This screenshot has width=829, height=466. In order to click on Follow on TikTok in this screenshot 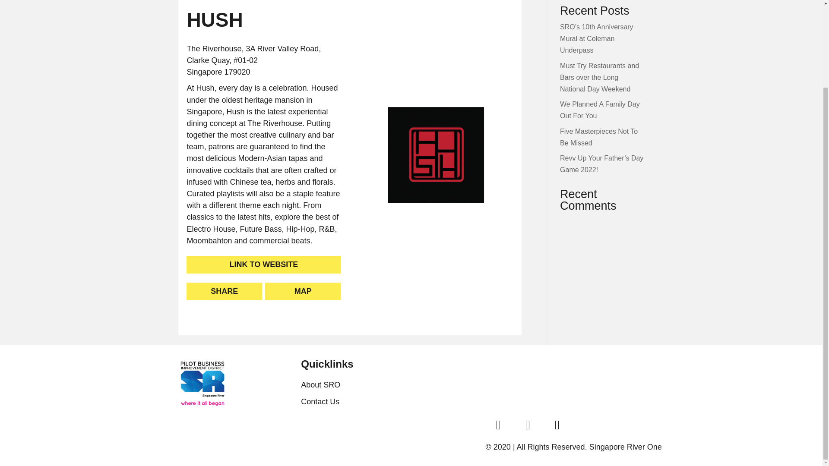, I will do `click(557, 425)`.